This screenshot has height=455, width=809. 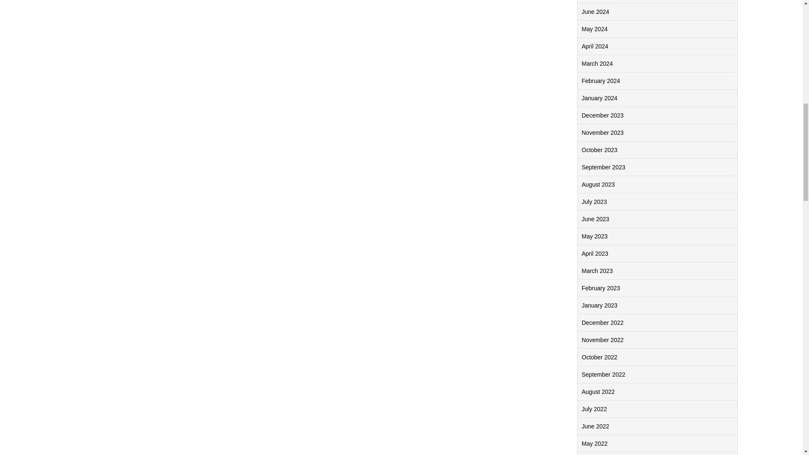 What do you see at coordinates (599, 305) in the screenshot?
I see `January 2023` at bounding box center [599, 305].